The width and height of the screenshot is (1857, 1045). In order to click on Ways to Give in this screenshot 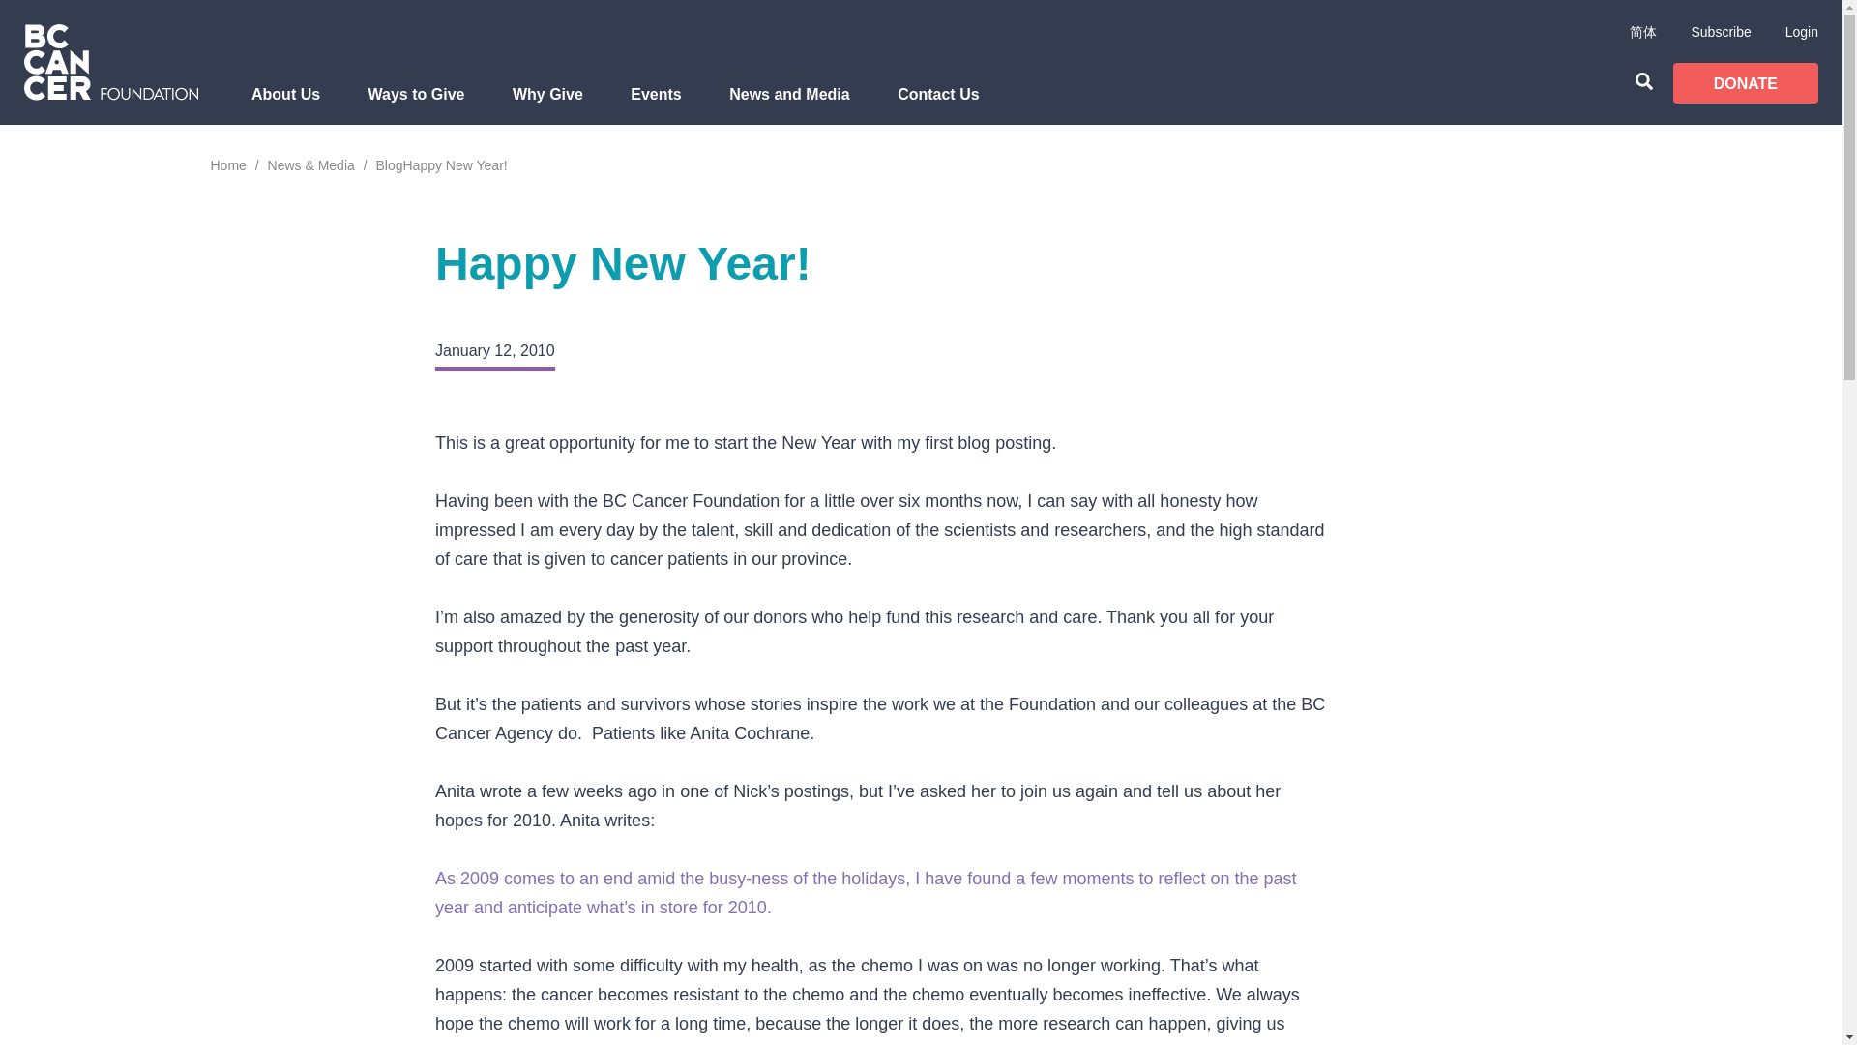, I will do `click(416, 104)`.